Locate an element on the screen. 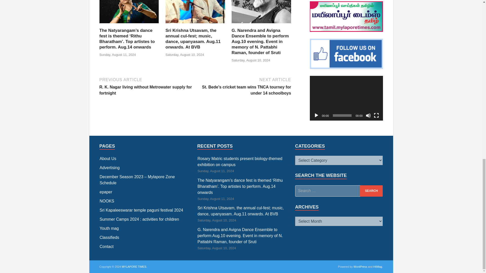  Search is located at coordinates (371, 191).